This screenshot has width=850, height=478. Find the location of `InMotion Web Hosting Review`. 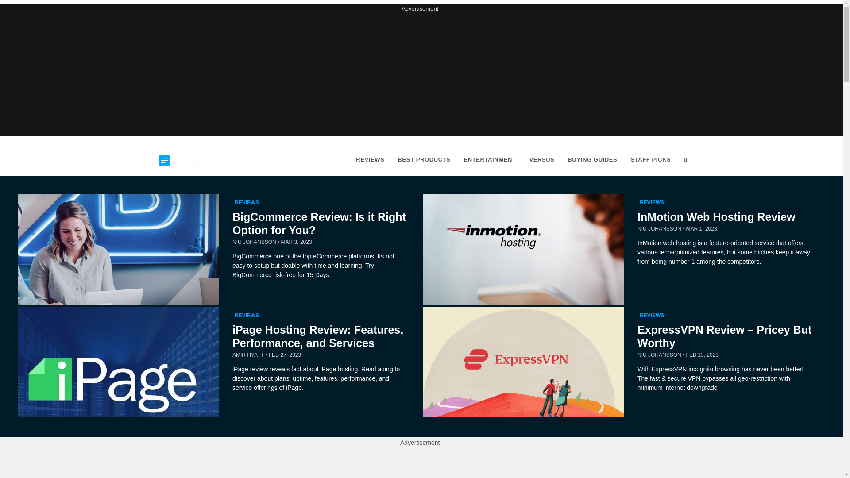

InMotion Web Hosting Review is located at coordinates (716, 217).